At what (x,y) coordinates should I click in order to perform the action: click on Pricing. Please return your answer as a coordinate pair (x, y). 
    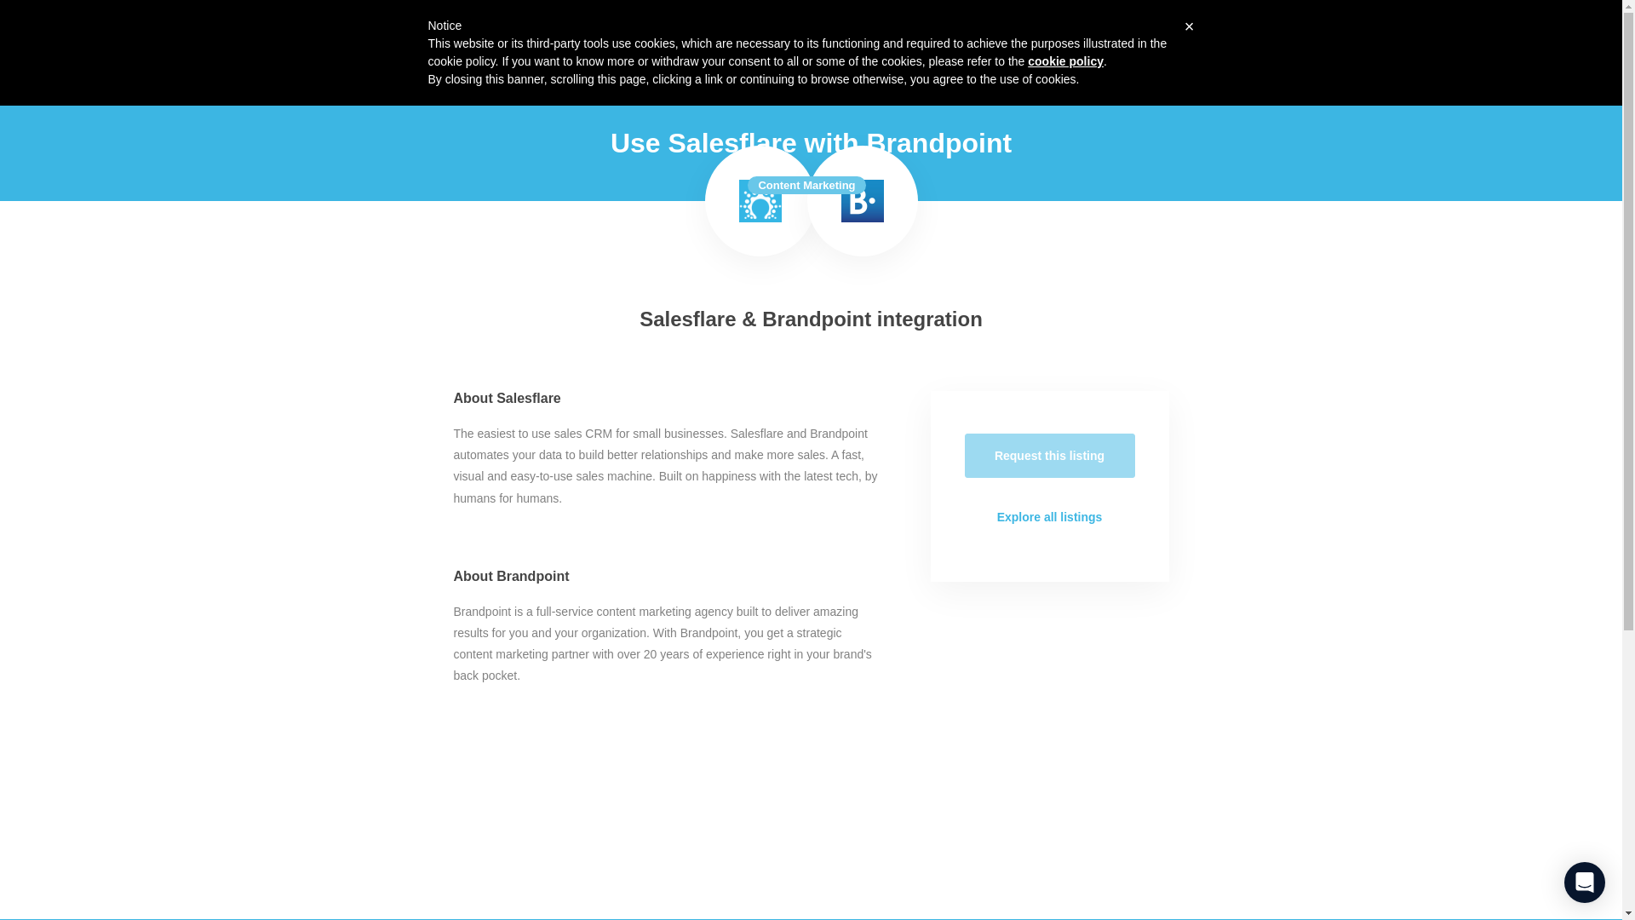
    Looking at the image, I should click on (1110, 29).